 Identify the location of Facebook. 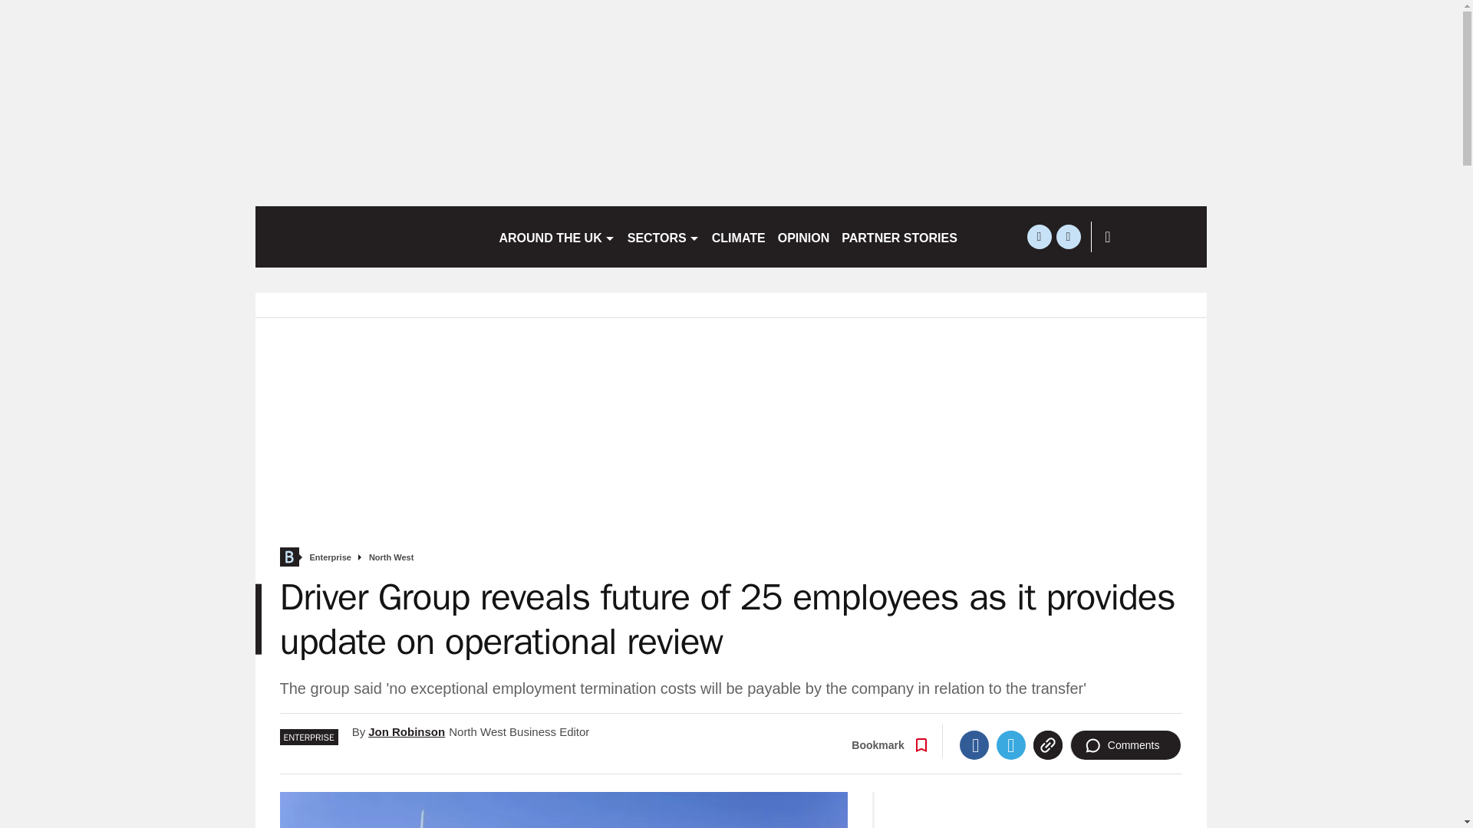
(974, 745).